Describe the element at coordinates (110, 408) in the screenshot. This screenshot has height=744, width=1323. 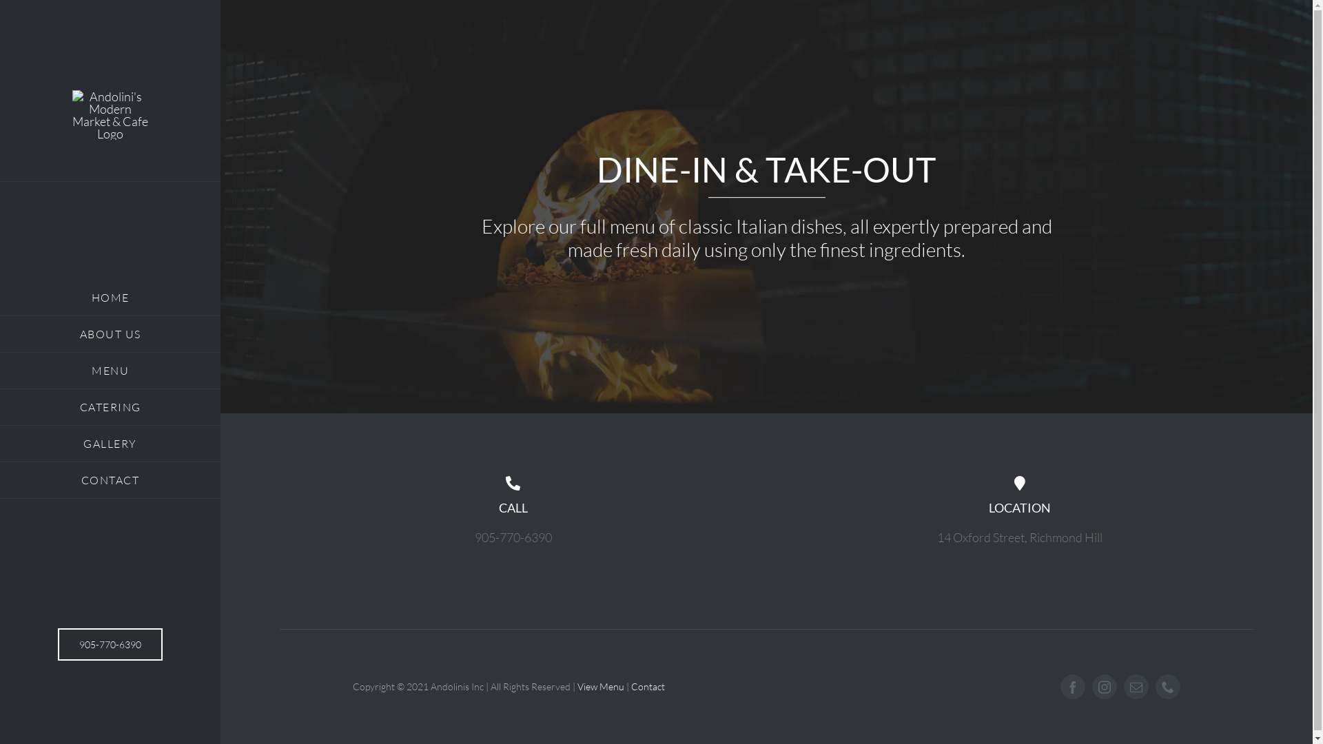
I see `CATERING` at that location.